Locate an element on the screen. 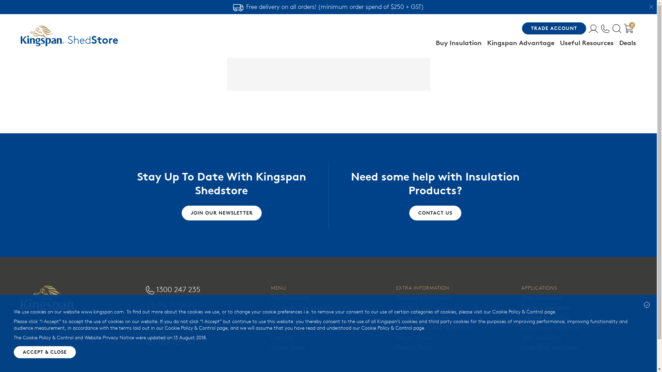 This screenshot has height=372, width=662. Deals is located at coordinates (279, 327).